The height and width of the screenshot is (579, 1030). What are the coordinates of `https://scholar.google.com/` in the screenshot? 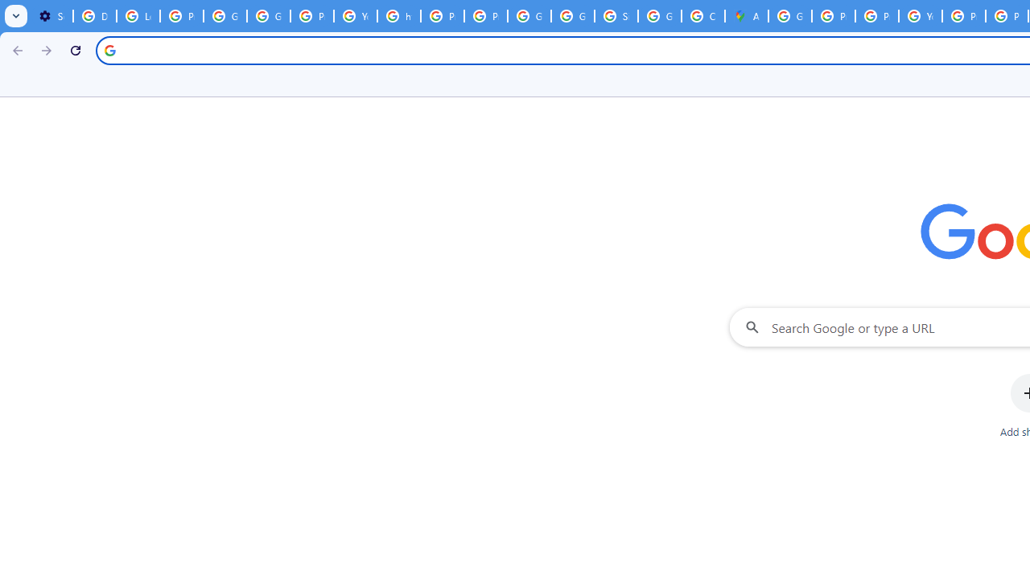 It's located at (399, 16).